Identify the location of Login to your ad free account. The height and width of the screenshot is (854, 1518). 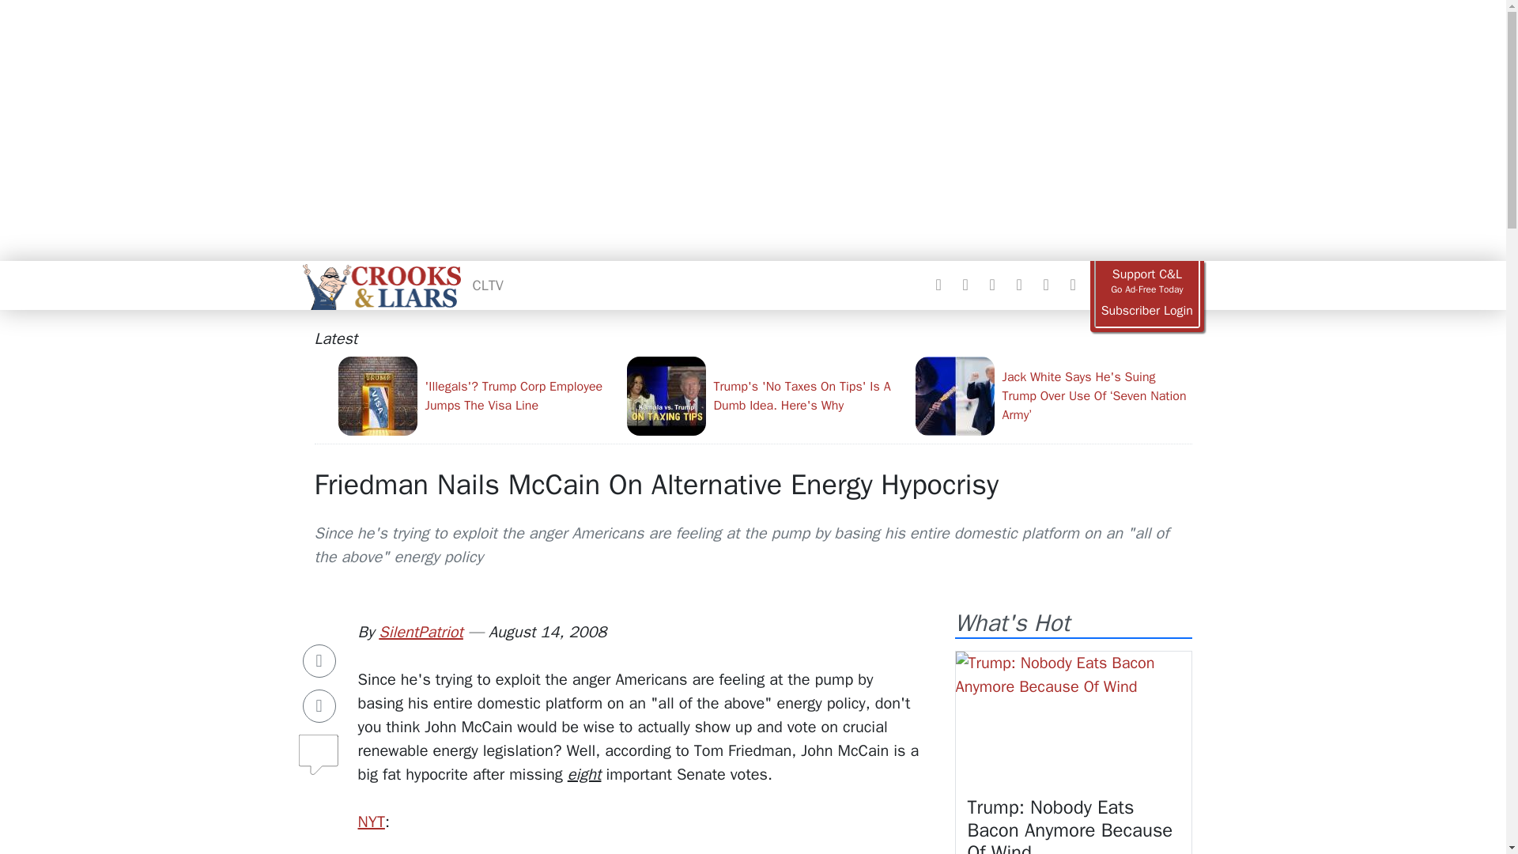
(1146, 311).